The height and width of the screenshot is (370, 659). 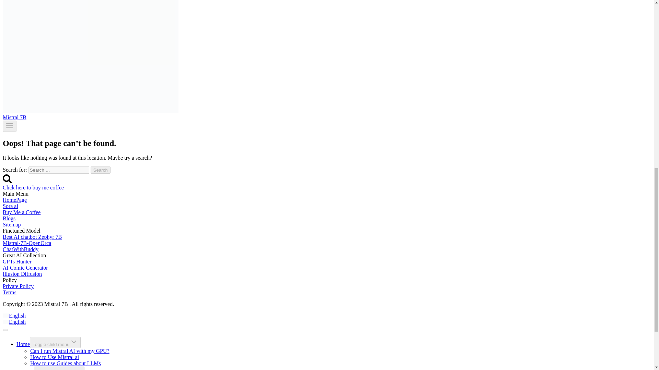 What do you see at coordinates (5, 315) in the screenshot?
I see `English` at bounding box center [5, 315].